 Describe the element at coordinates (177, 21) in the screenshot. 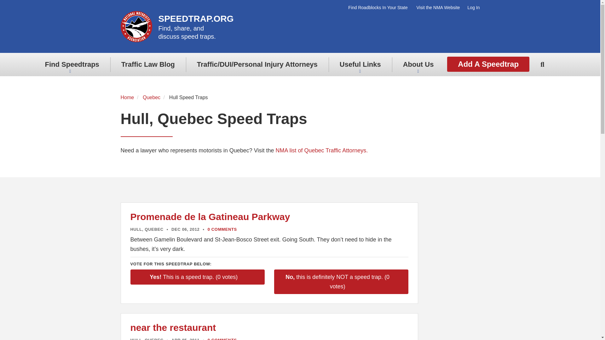

I see `Visit the NMA Website` at that location.